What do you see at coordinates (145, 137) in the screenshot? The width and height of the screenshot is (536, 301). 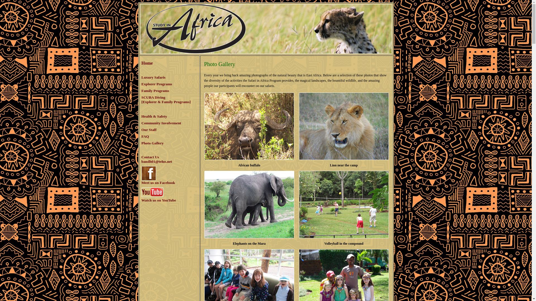 I see `FAQ` at bounding box center [145, 137].